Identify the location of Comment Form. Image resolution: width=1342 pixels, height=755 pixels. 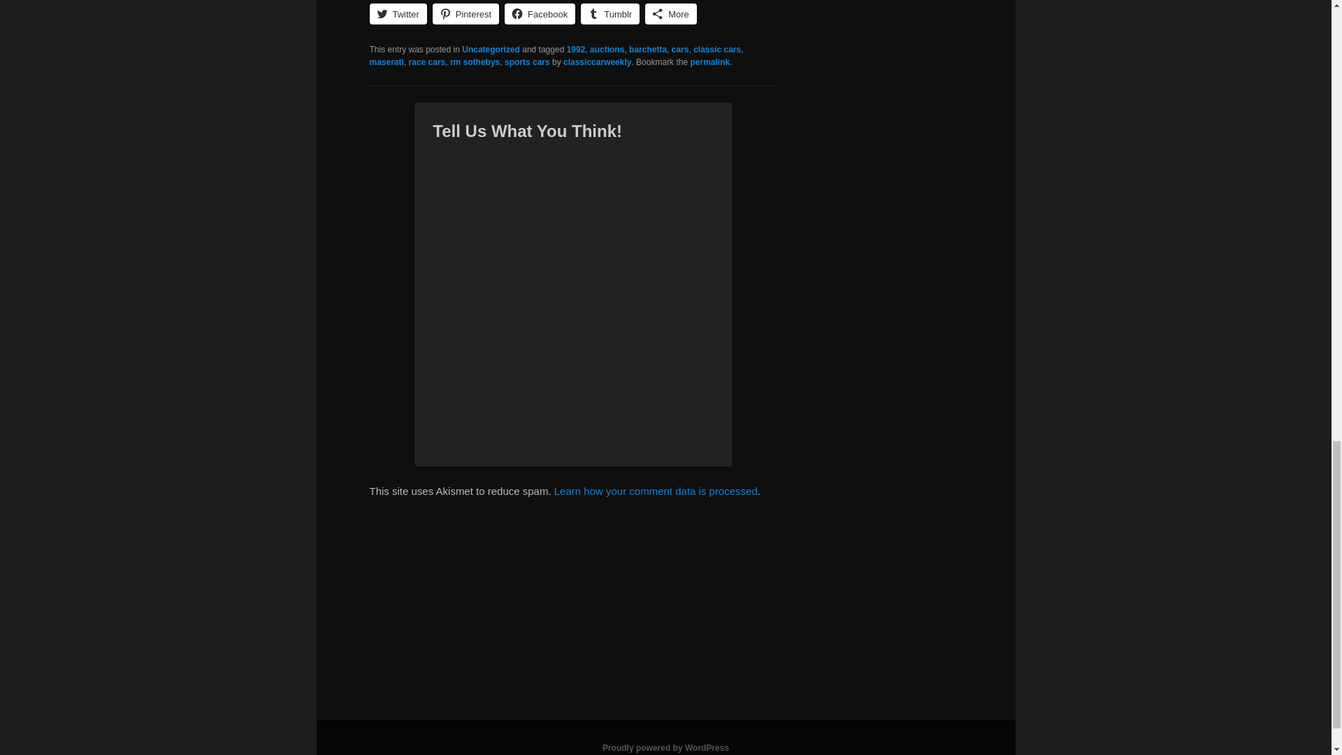
(573, 292).